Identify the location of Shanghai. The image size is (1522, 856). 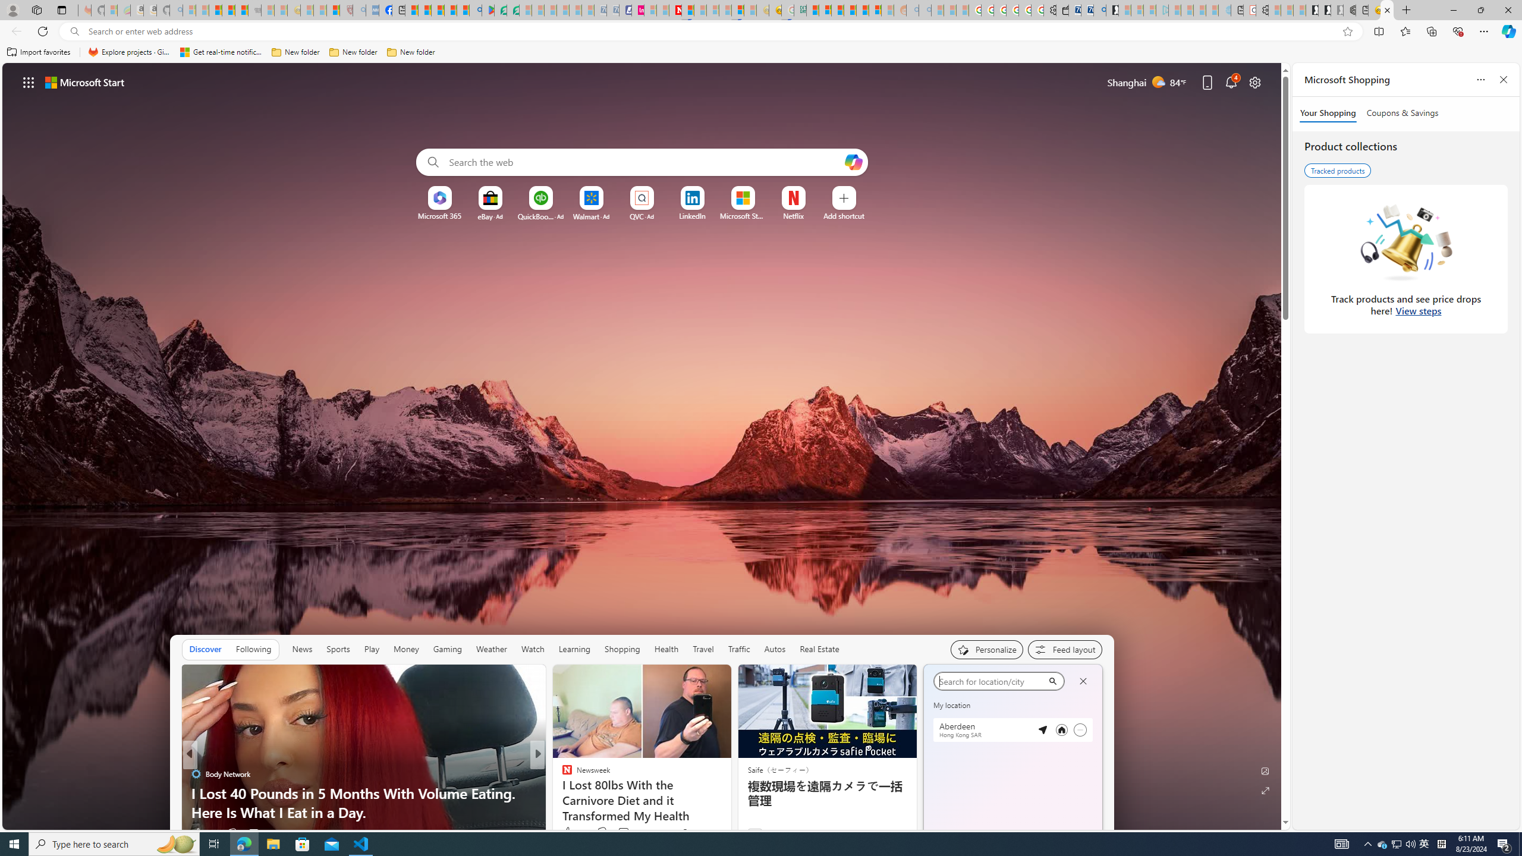
(950, 679).